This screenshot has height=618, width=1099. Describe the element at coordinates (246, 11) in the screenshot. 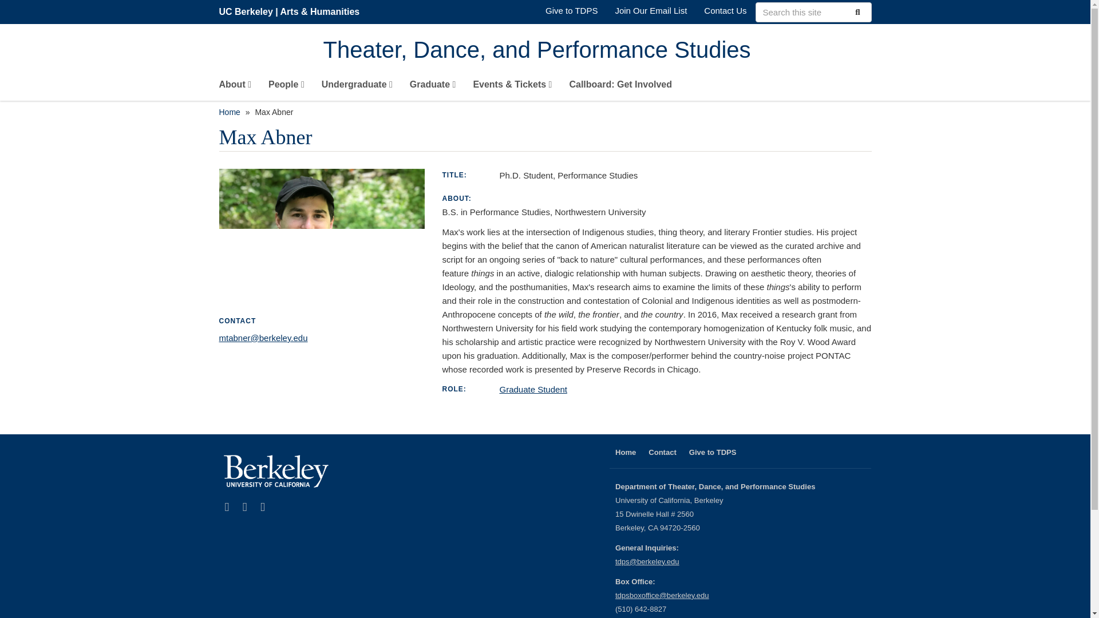

I see `UC Berkeley` at that location.